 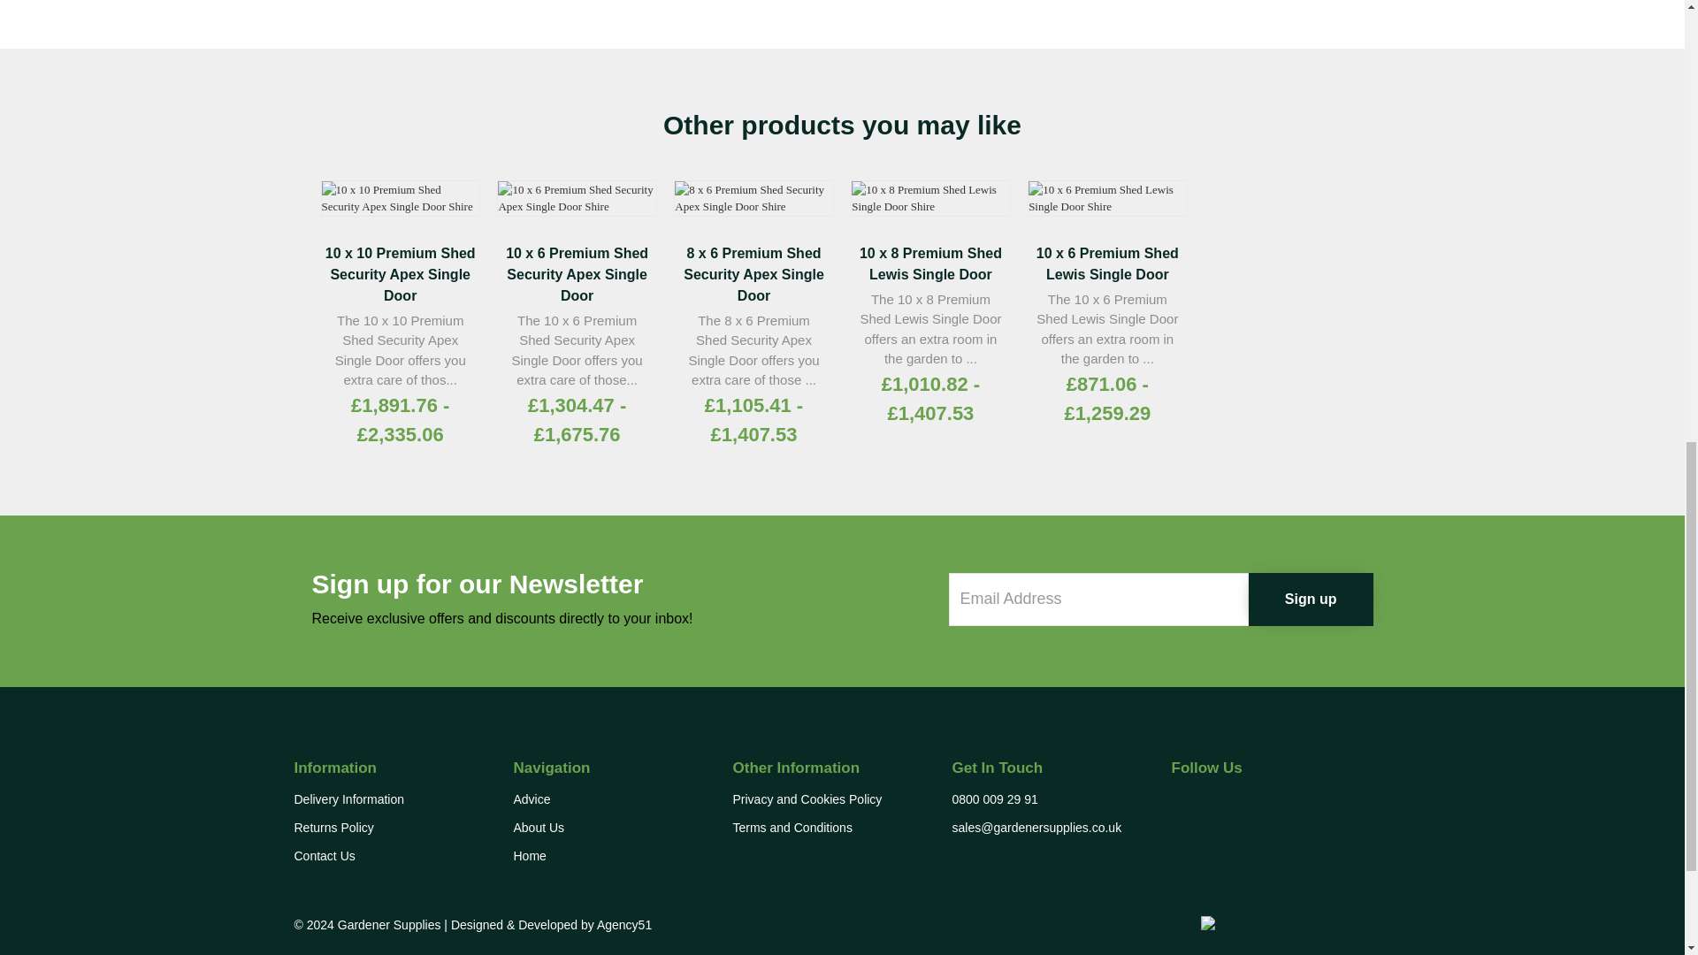 What do you see at coordinates (577, 198) in the screenshot?
I see `10 x 6 Premium Shed Security Apex Single Door  Shire` at bounding box center [577, 198].